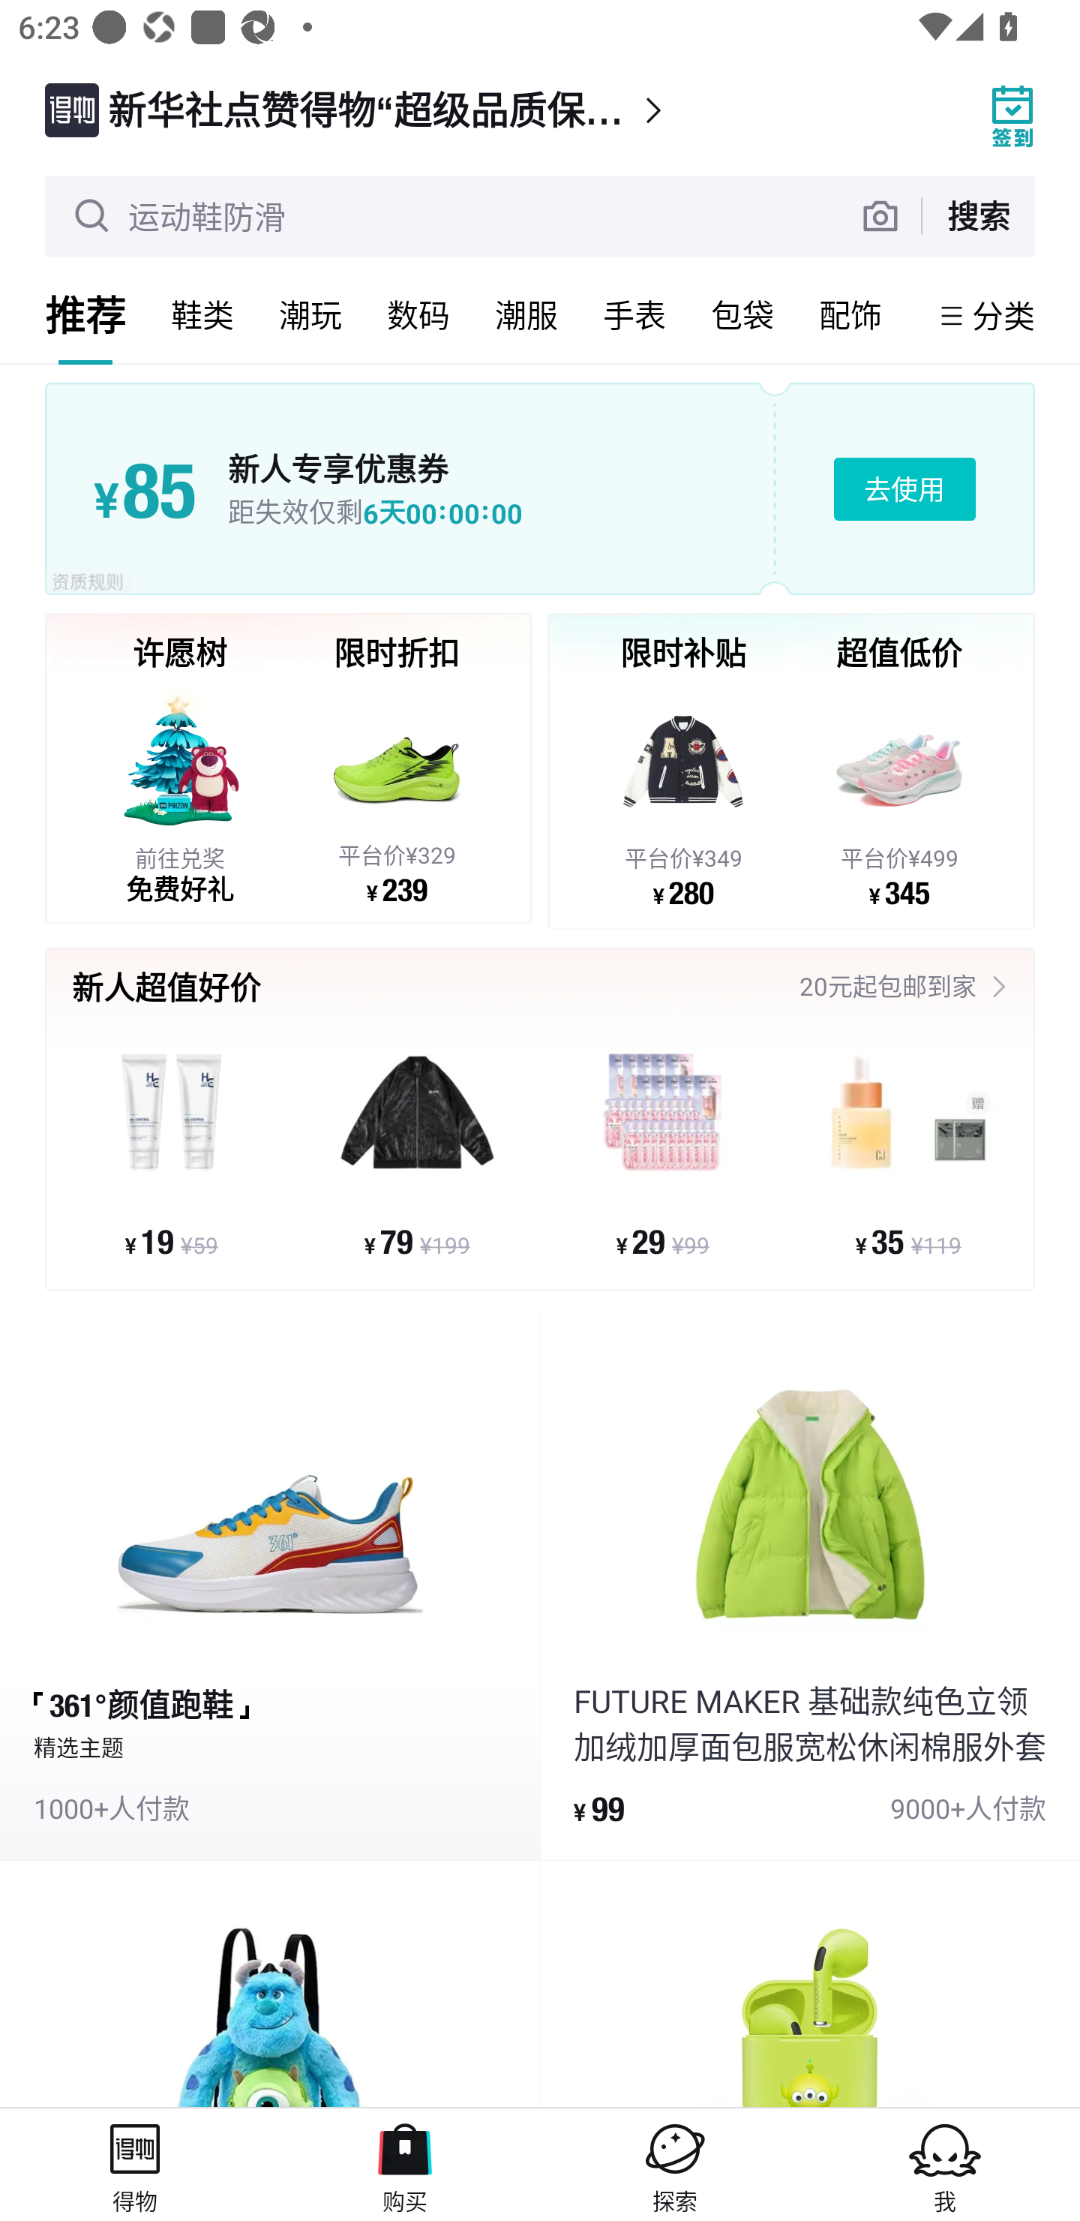 This screenshot has width=1080, height=2221. I want to click on ¥ 19 ¥59, so click(171, 1151).